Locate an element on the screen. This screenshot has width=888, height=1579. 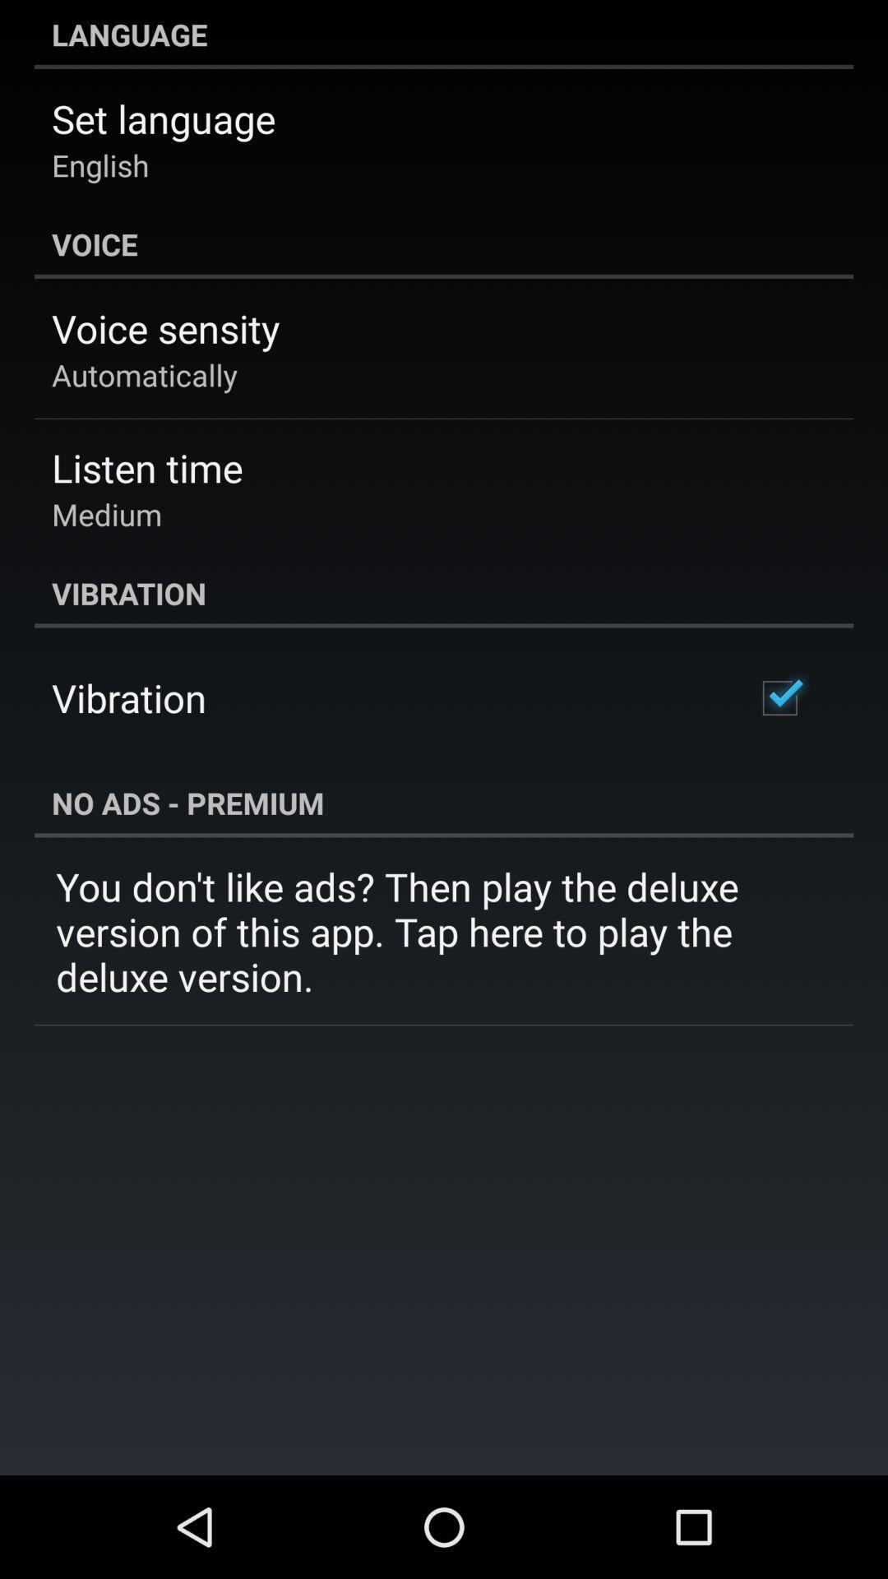
jump until voice sensity app is located at coordinates (166, 328).